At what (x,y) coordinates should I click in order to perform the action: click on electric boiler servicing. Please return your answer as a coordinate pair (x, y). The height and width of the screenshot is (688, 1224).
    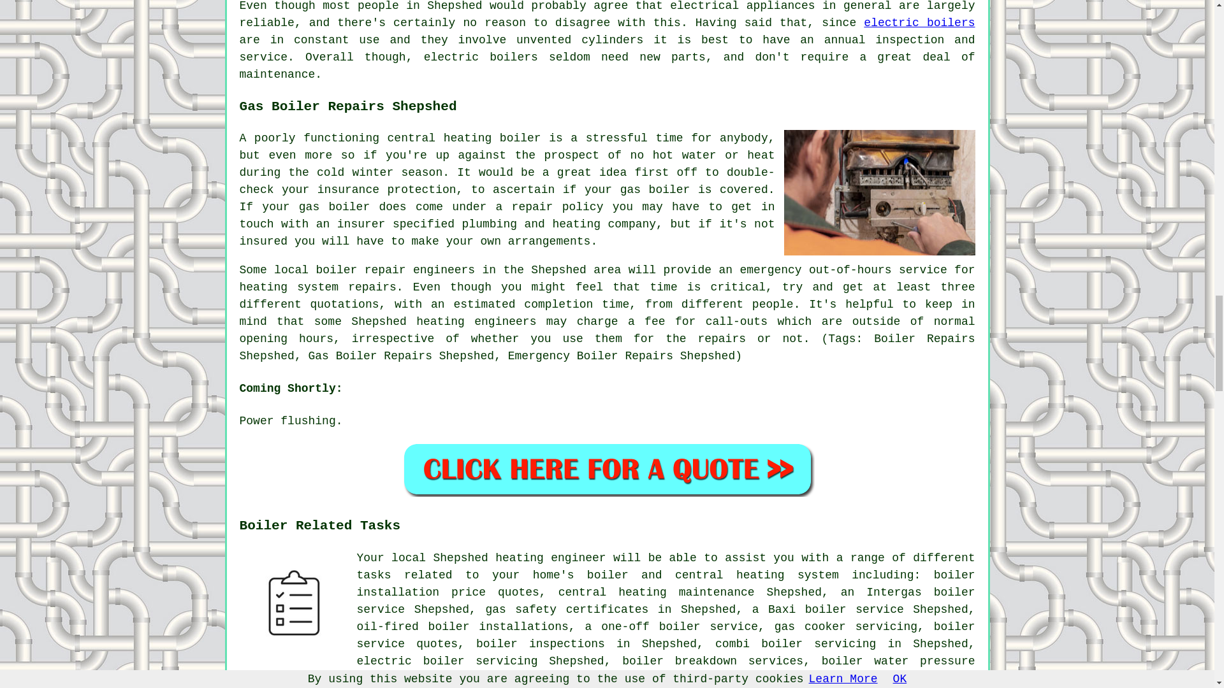
    Looking at the image, I should click on (448, 661).